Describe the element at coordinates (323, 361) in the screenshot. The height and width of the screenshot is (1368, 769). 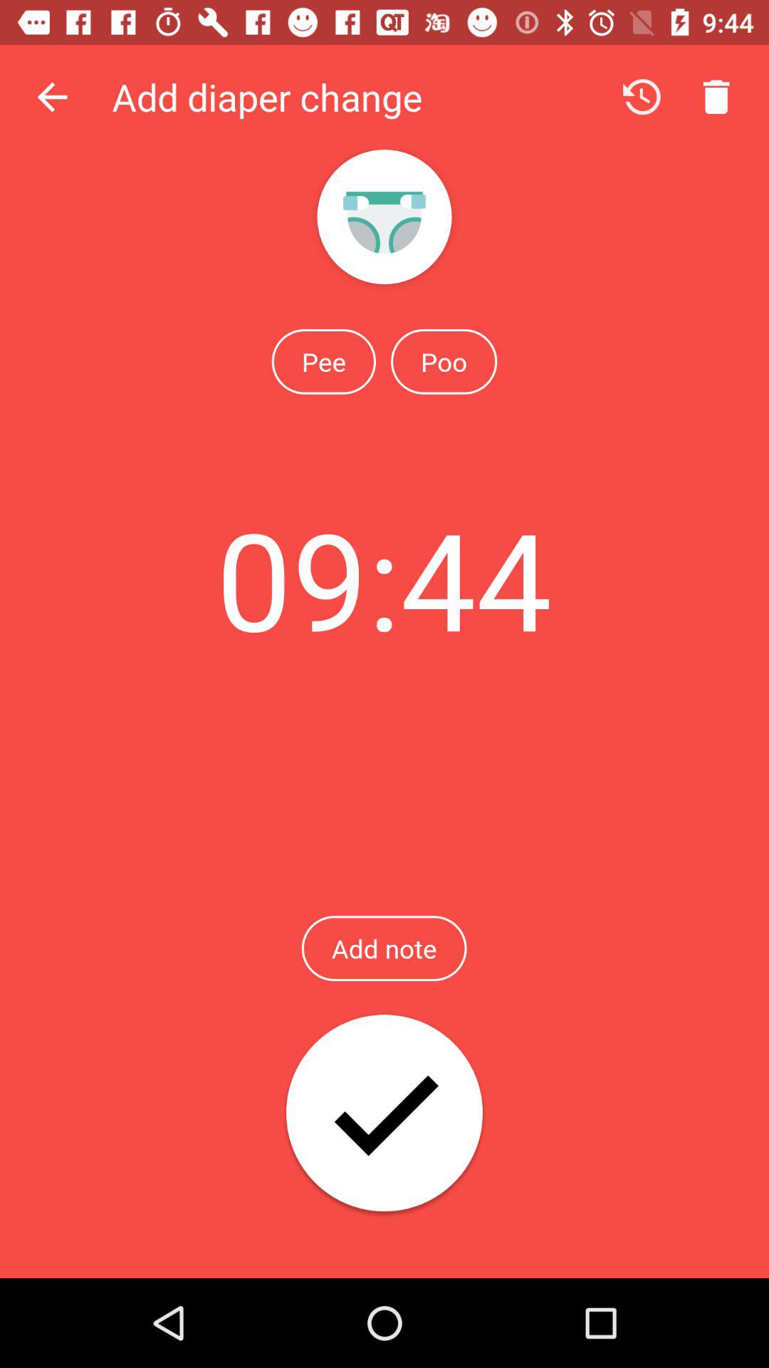
I see `turn on icon next to the poo icon` at that location.